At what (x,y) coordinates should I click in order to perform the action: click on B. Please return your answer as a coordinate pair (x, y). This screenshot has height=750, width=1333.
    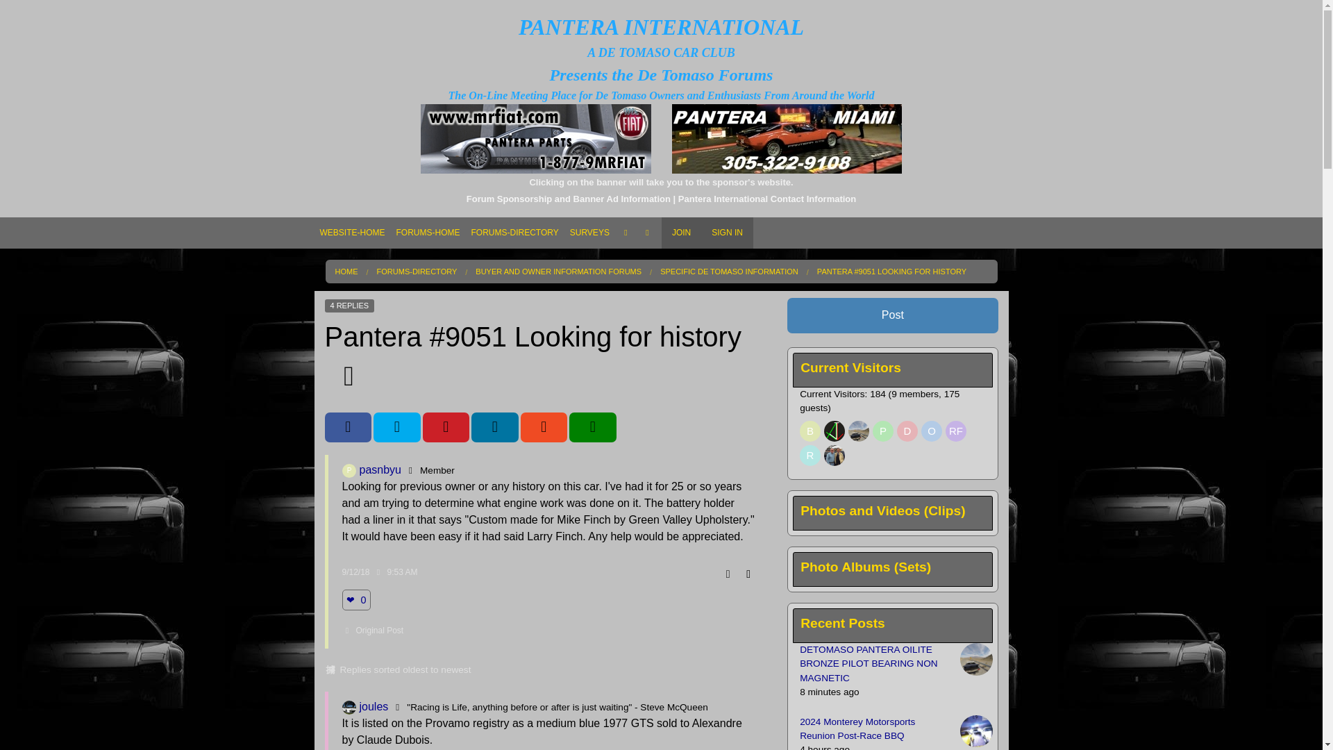
    Looking at the image, I should click on (810, 431).